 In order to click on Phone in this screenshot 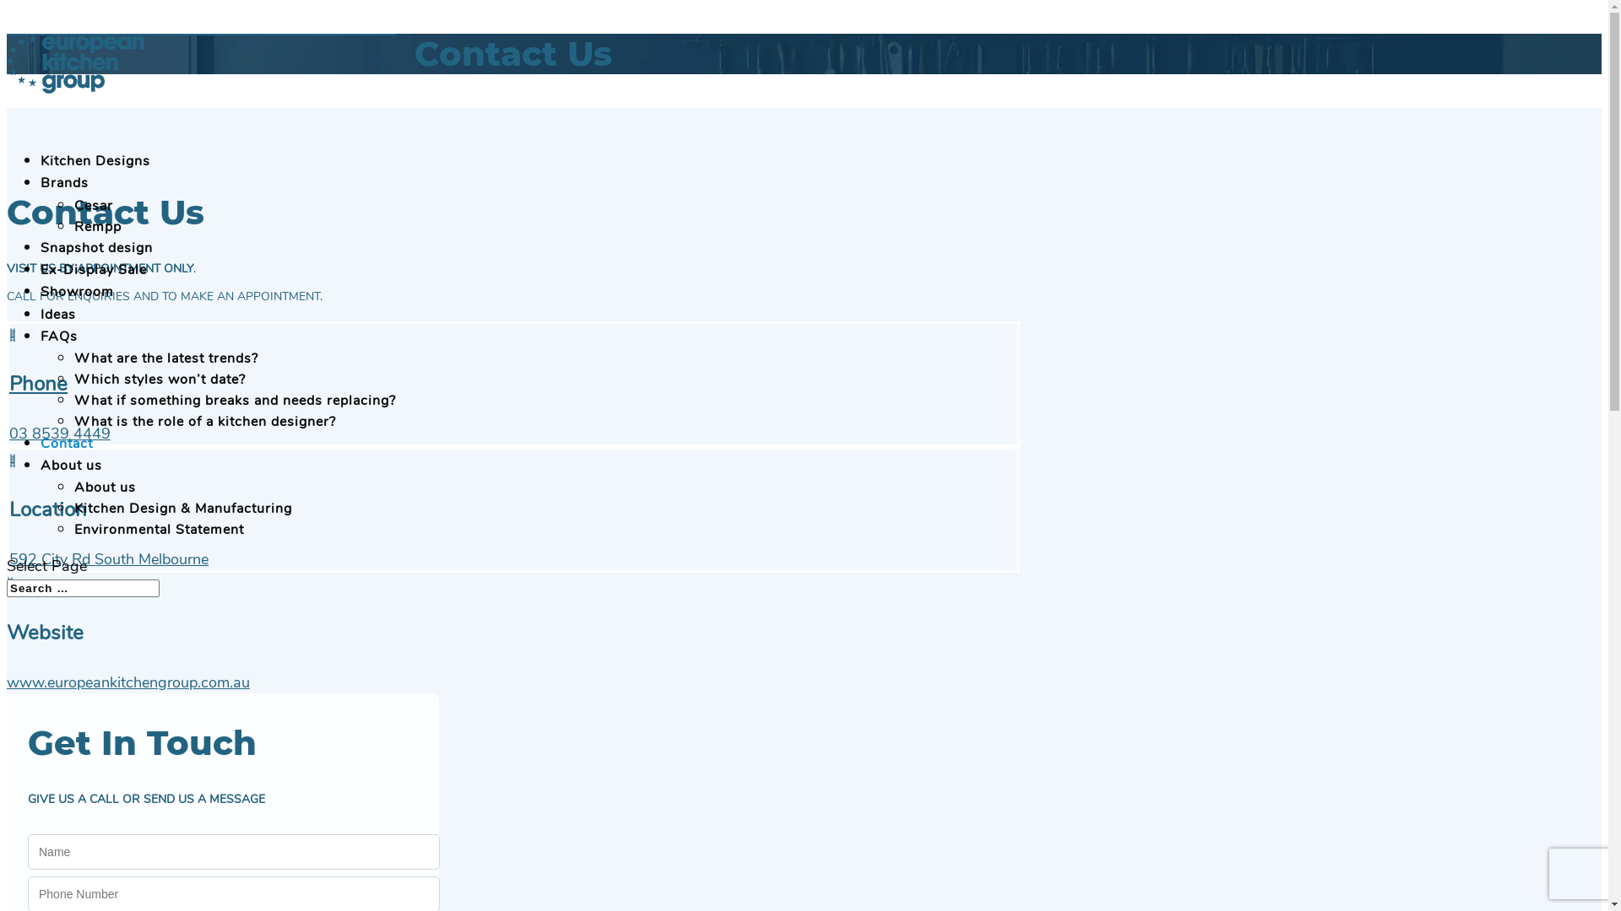, I will do `click(39, 384)`.